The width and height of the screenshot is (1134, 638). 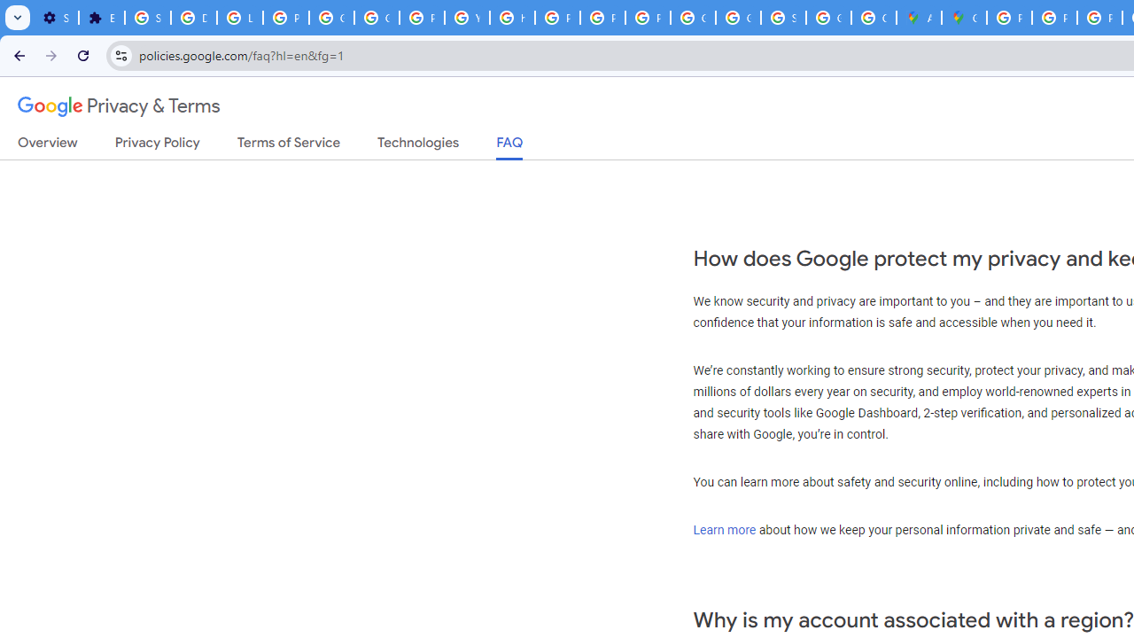 I want to click on Privacy Help Center - Policies Help, so click(x=1054, y=18).